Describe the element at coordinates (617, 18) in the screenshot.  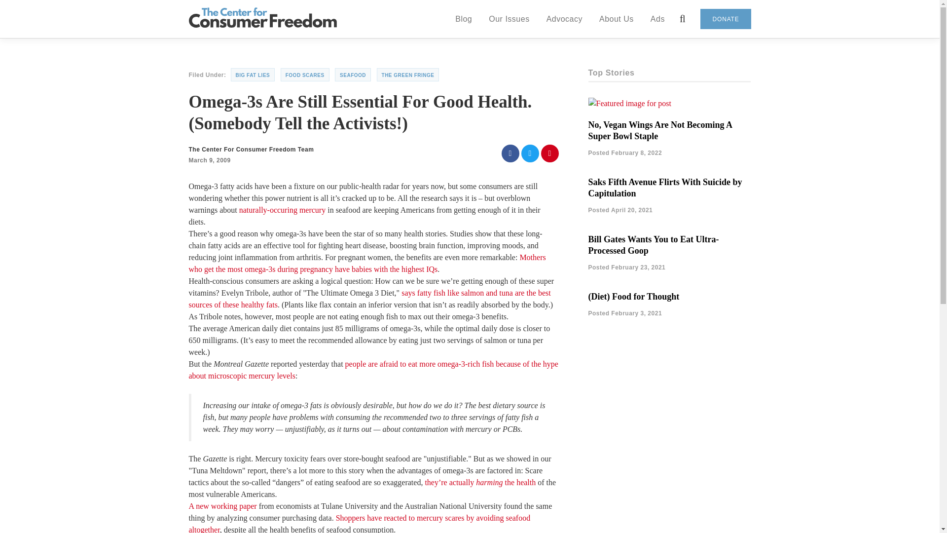
I see `About Us` at that location.